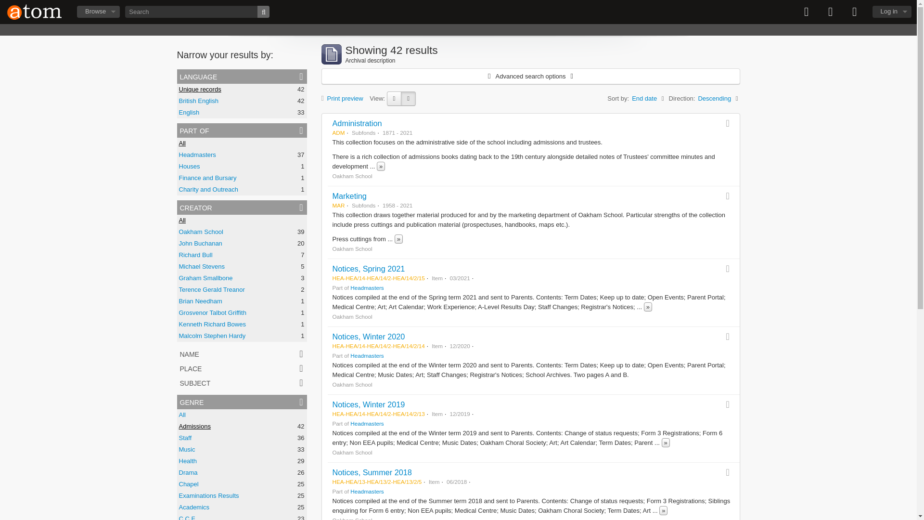 Image resolution: width=924 pixels, height=520 pixels. What do you see at coordinates (98, 12) in the screenshot?
I see `Browse` at bounding box center [98, 12].